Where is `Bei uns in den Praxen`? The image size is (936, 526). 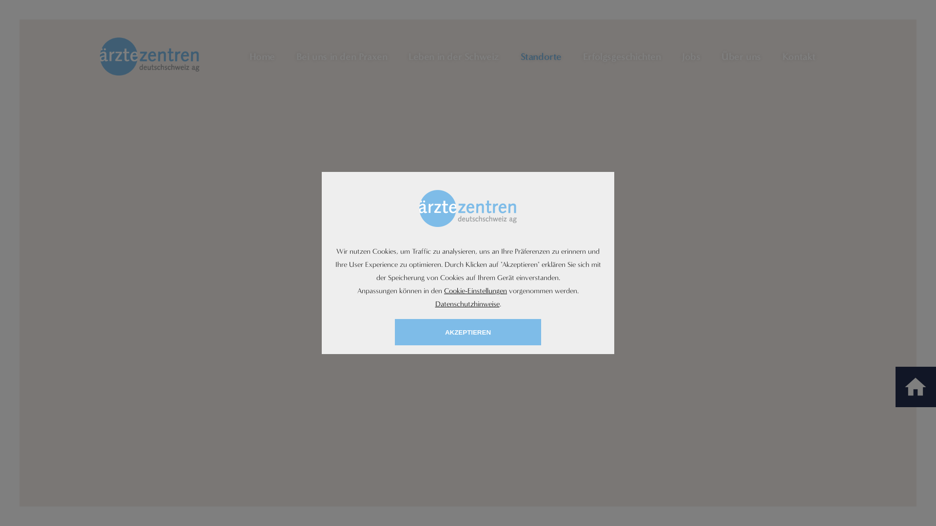
Bei uns in den Praxen is located at coordinates (342, 56).